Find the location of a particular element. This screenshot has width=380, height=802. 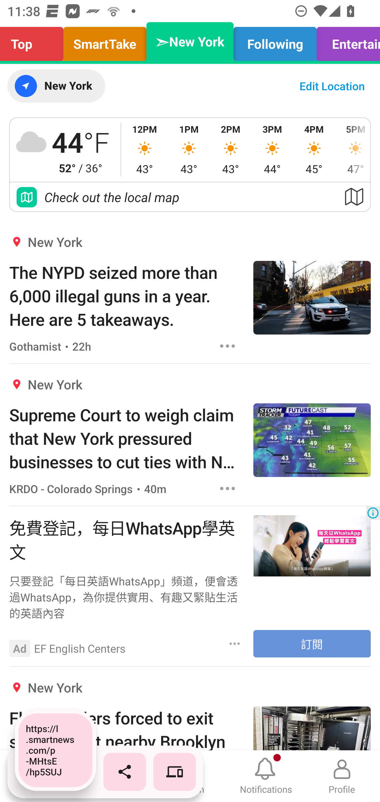

Top is located at coordinates (34, 42).